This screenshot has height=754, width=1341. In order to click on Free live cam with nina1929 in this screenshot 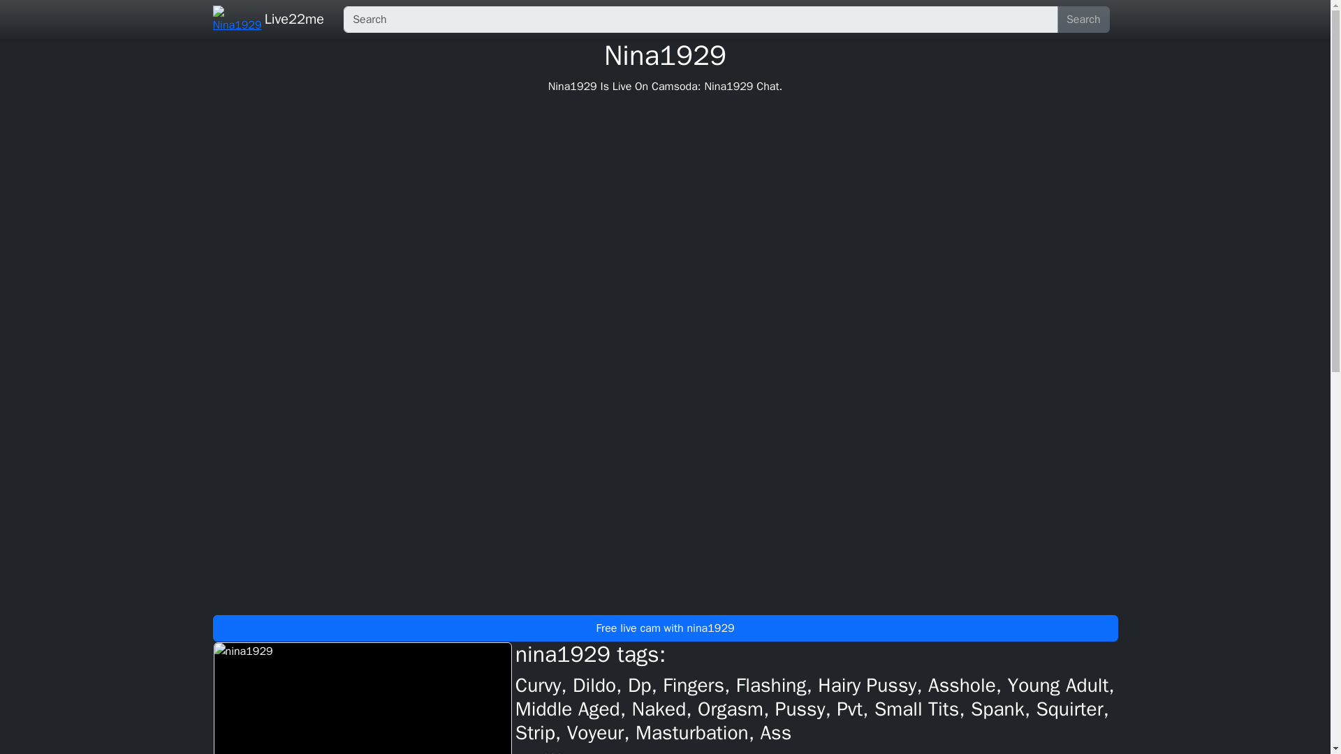, I will do `click(664, 628)`.